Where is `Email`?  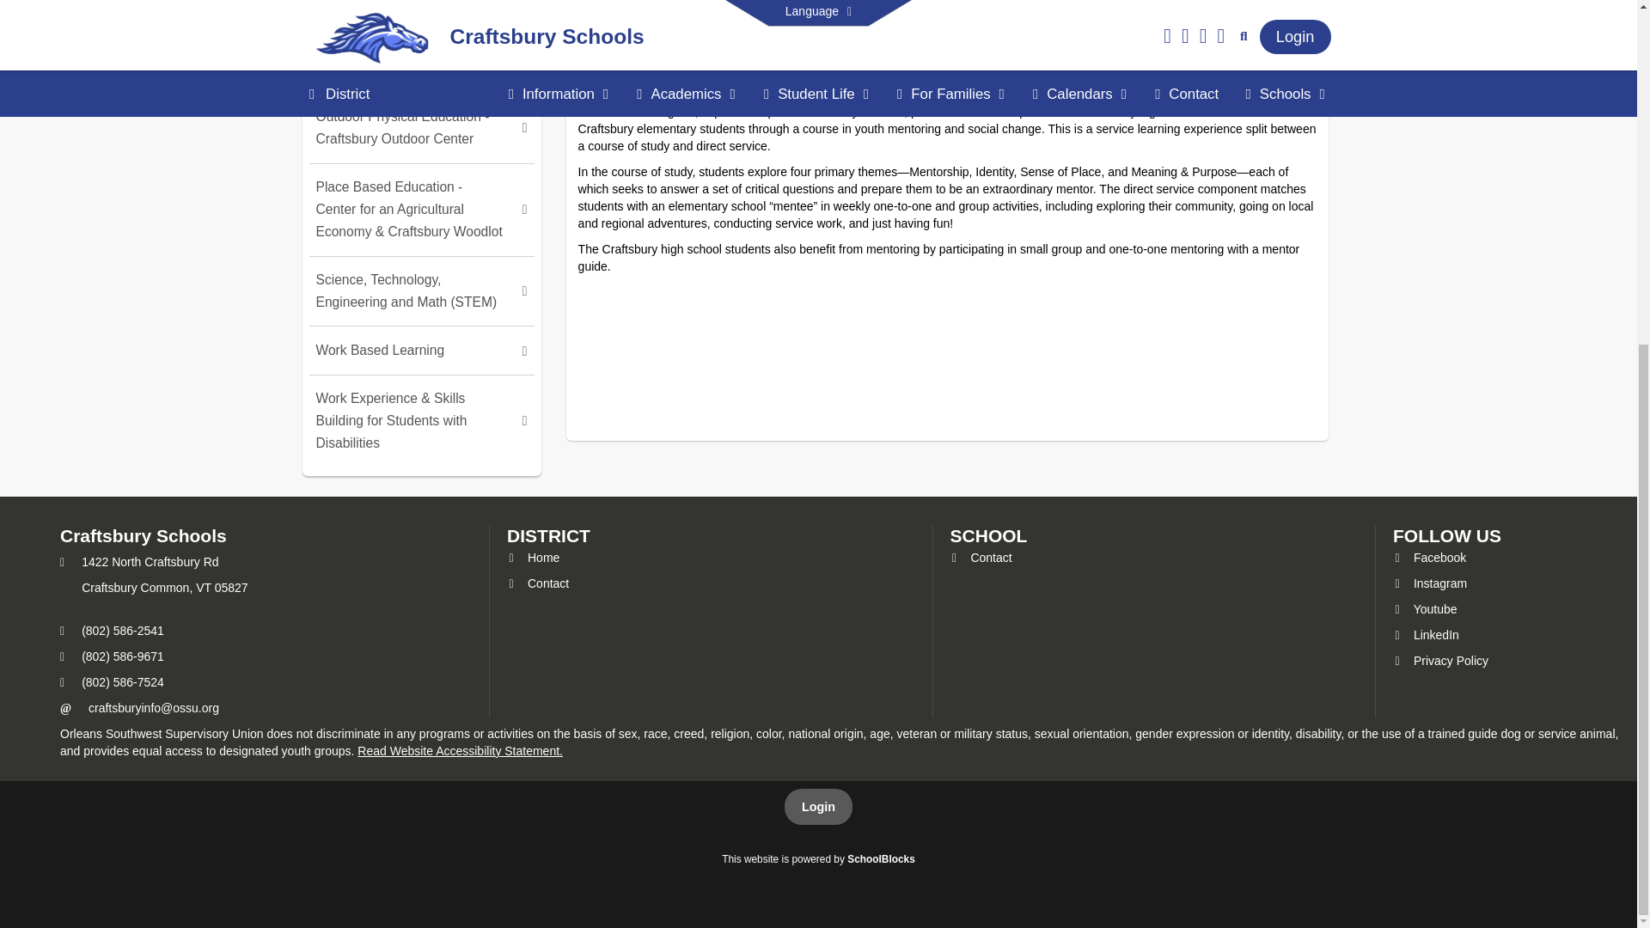
Email is located at coordinates (154, 708).